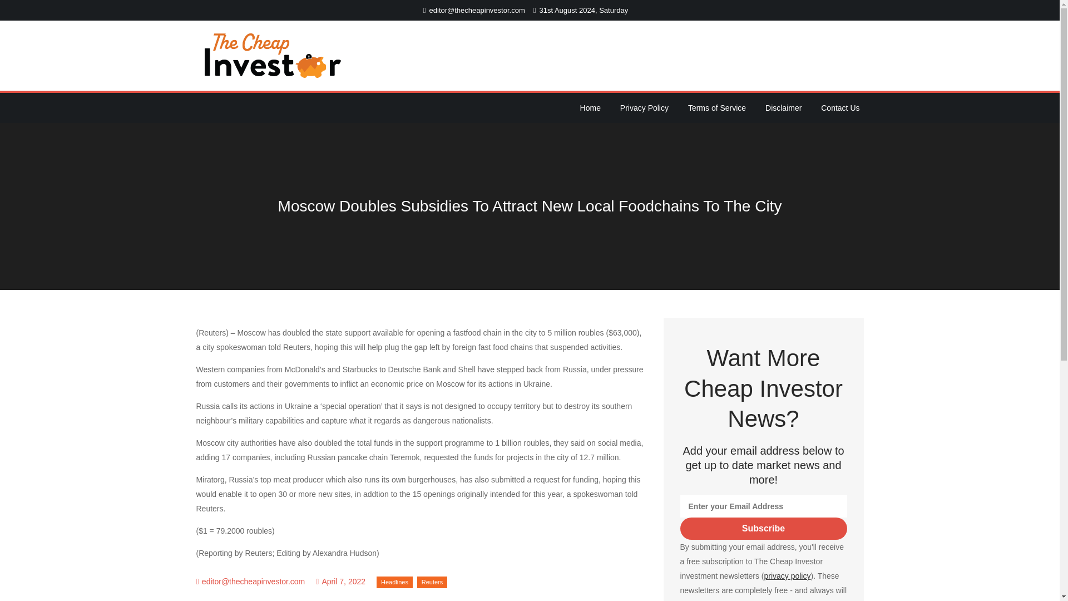  Describe the element at coordinates (591, 108) in the screenshot. I see `Home` at that location.